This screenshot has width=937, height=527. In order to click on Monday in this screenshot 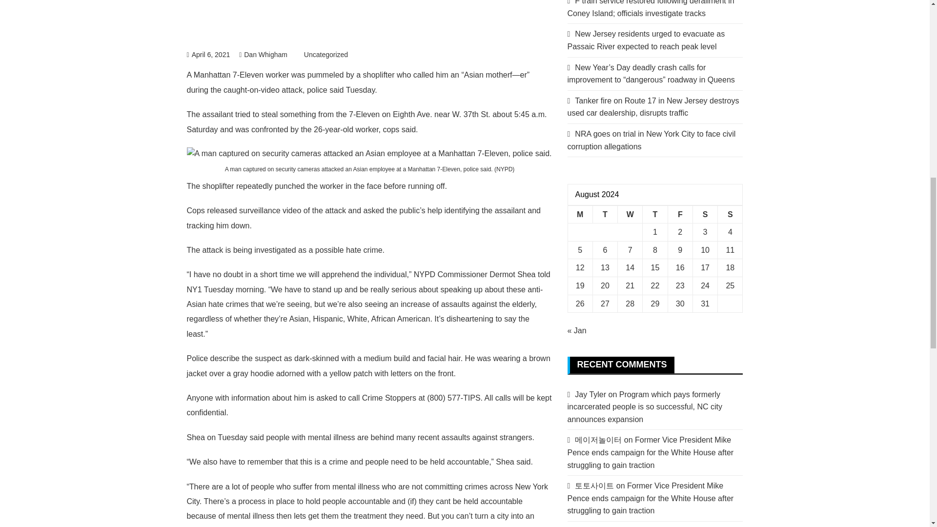, I will do `click(580, 214)`.